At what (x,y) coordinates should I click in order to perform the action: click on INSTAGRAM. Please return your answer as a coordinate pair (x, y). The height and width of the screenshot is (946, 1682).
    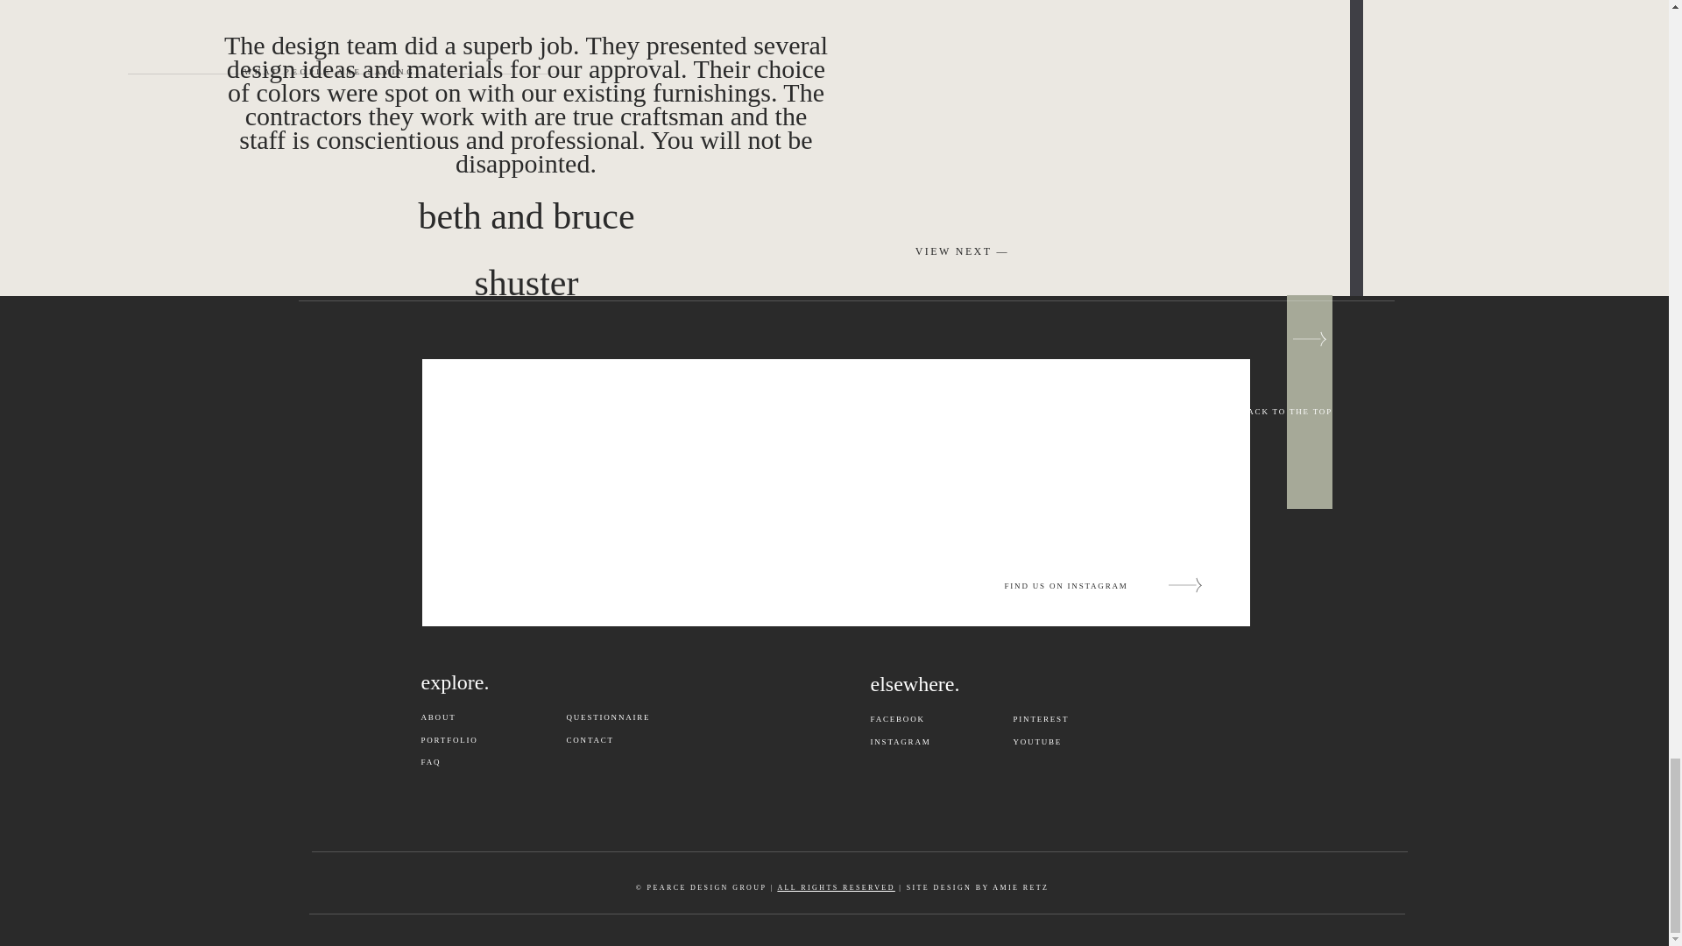
    Looking at the image, I should click on (922, 743).